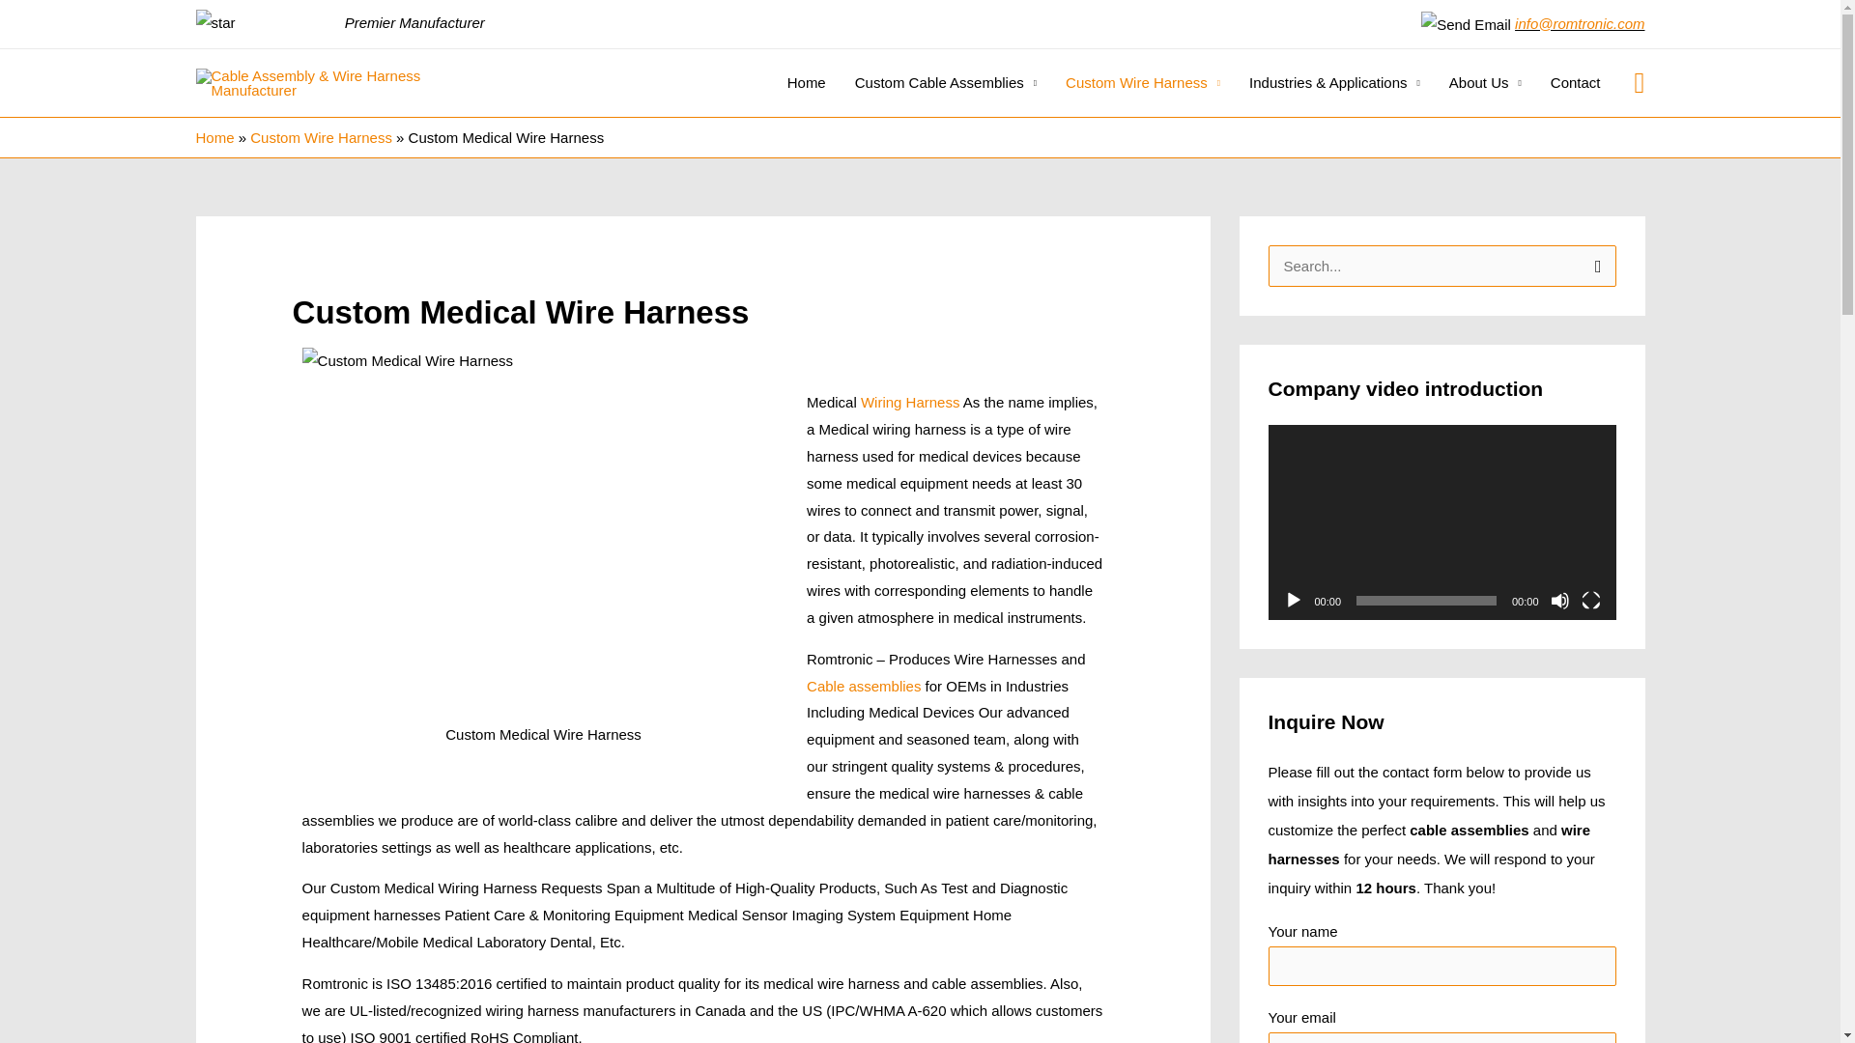  What do you see at coordinates (1559, 601) in the screenshot?
I see `Mute` at bounding box center [1559, 601].